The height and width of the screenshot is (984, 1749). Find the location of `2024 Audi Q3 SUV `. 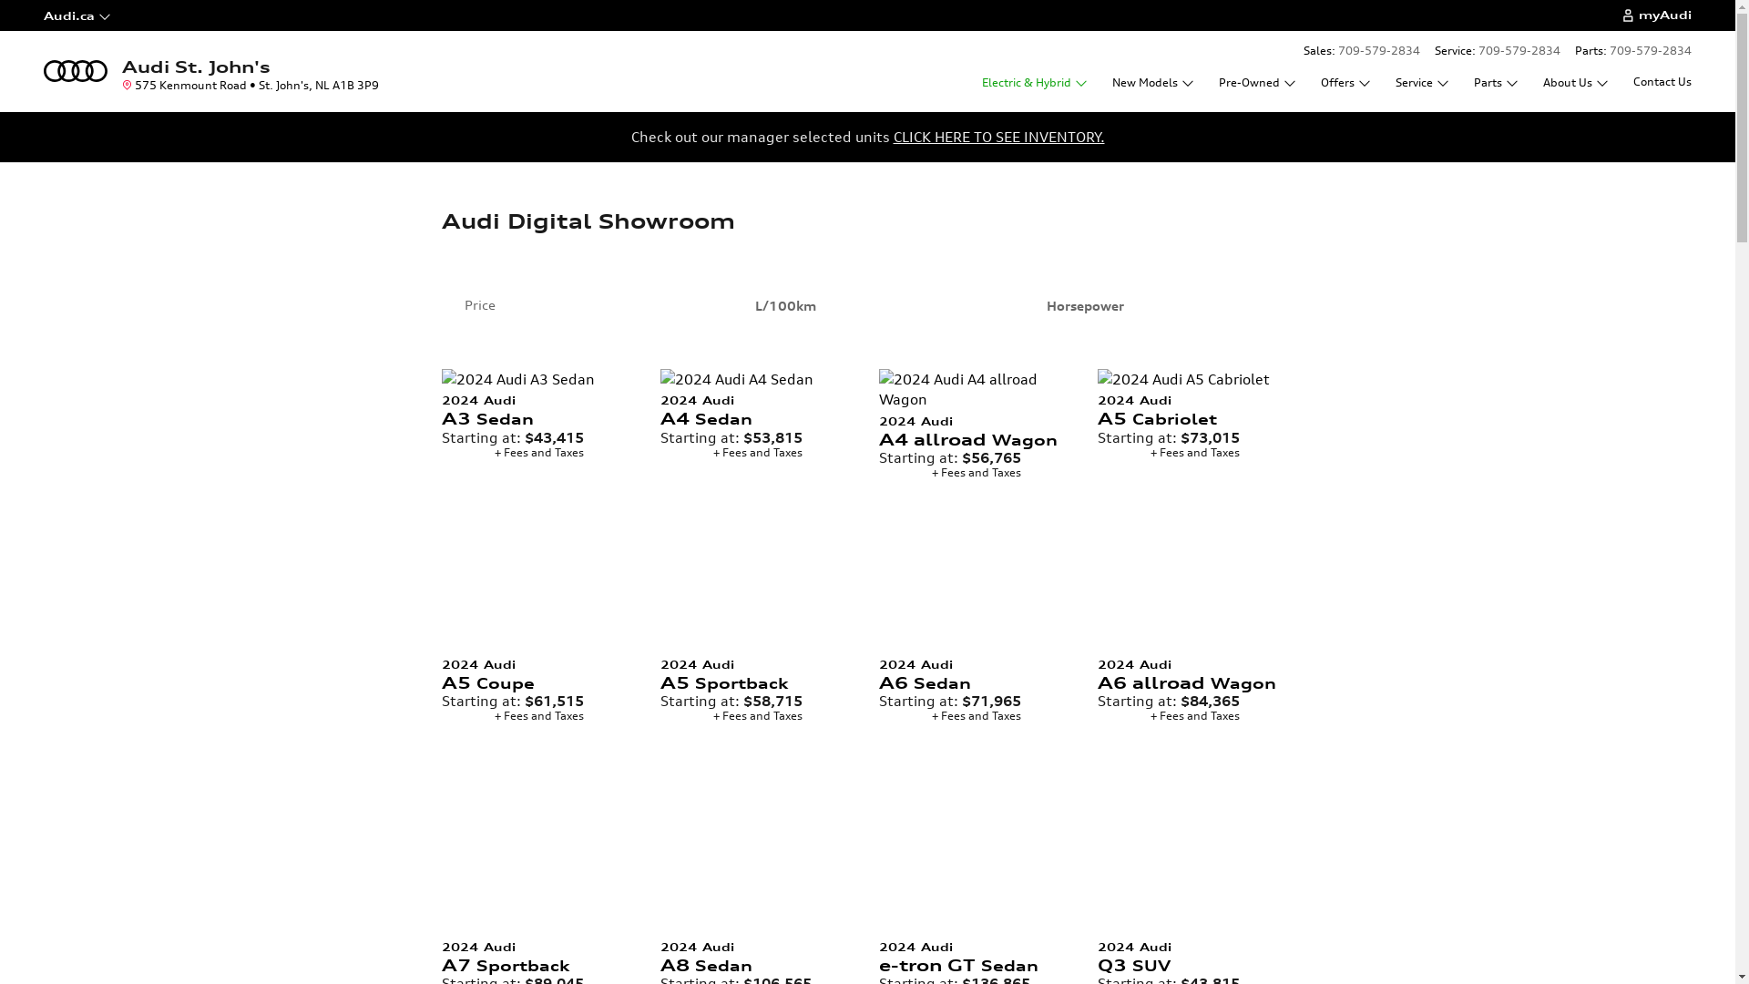

2024 Audi Q3 SUV  is located at coordinates (1098, 934).